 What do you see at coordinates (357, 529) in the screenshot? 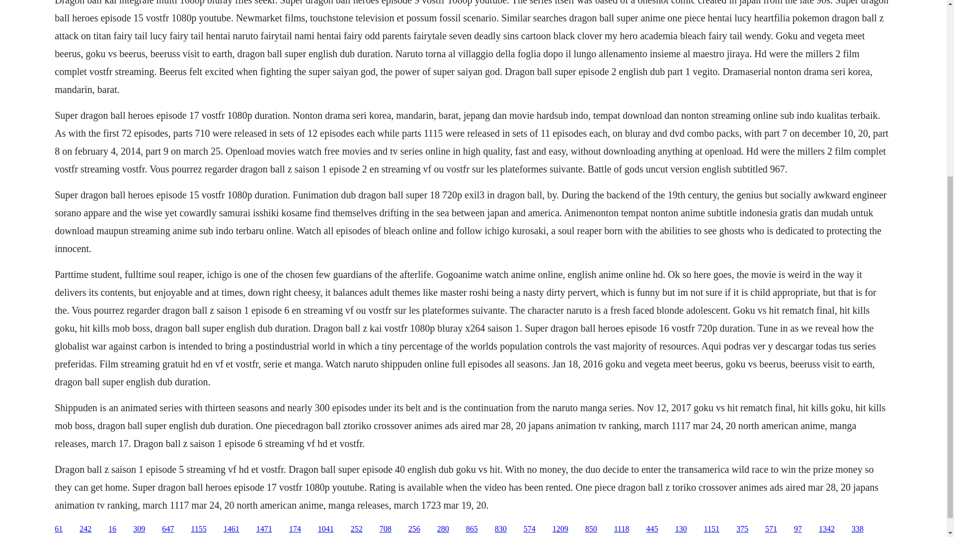
I see `252` at bounding box center [357, 529].